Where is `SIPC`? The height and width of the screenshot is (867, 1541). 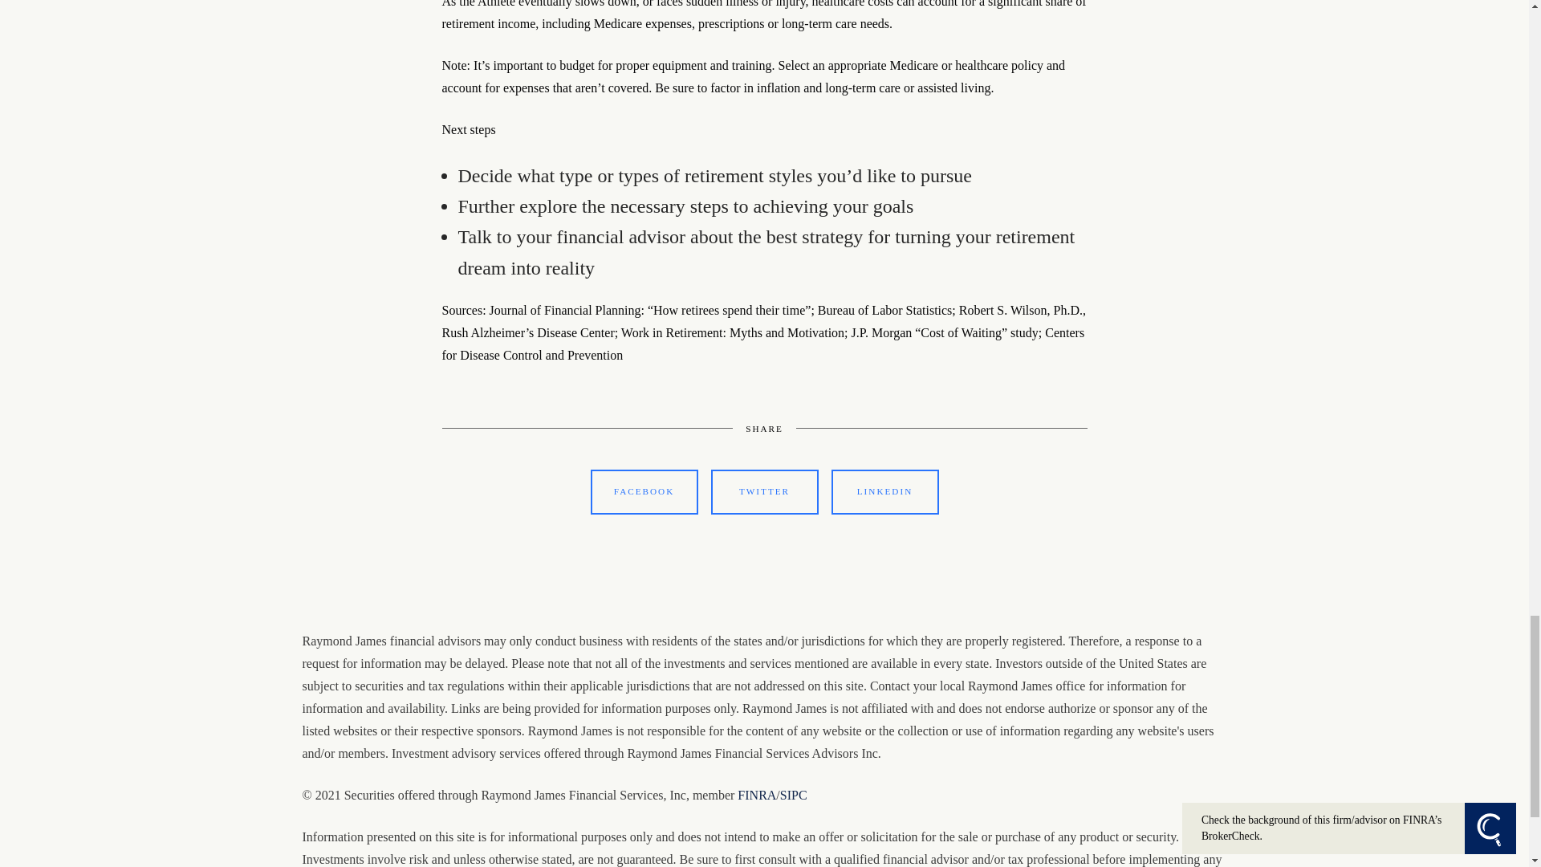 SIPC is located at coordinates (793, 795).